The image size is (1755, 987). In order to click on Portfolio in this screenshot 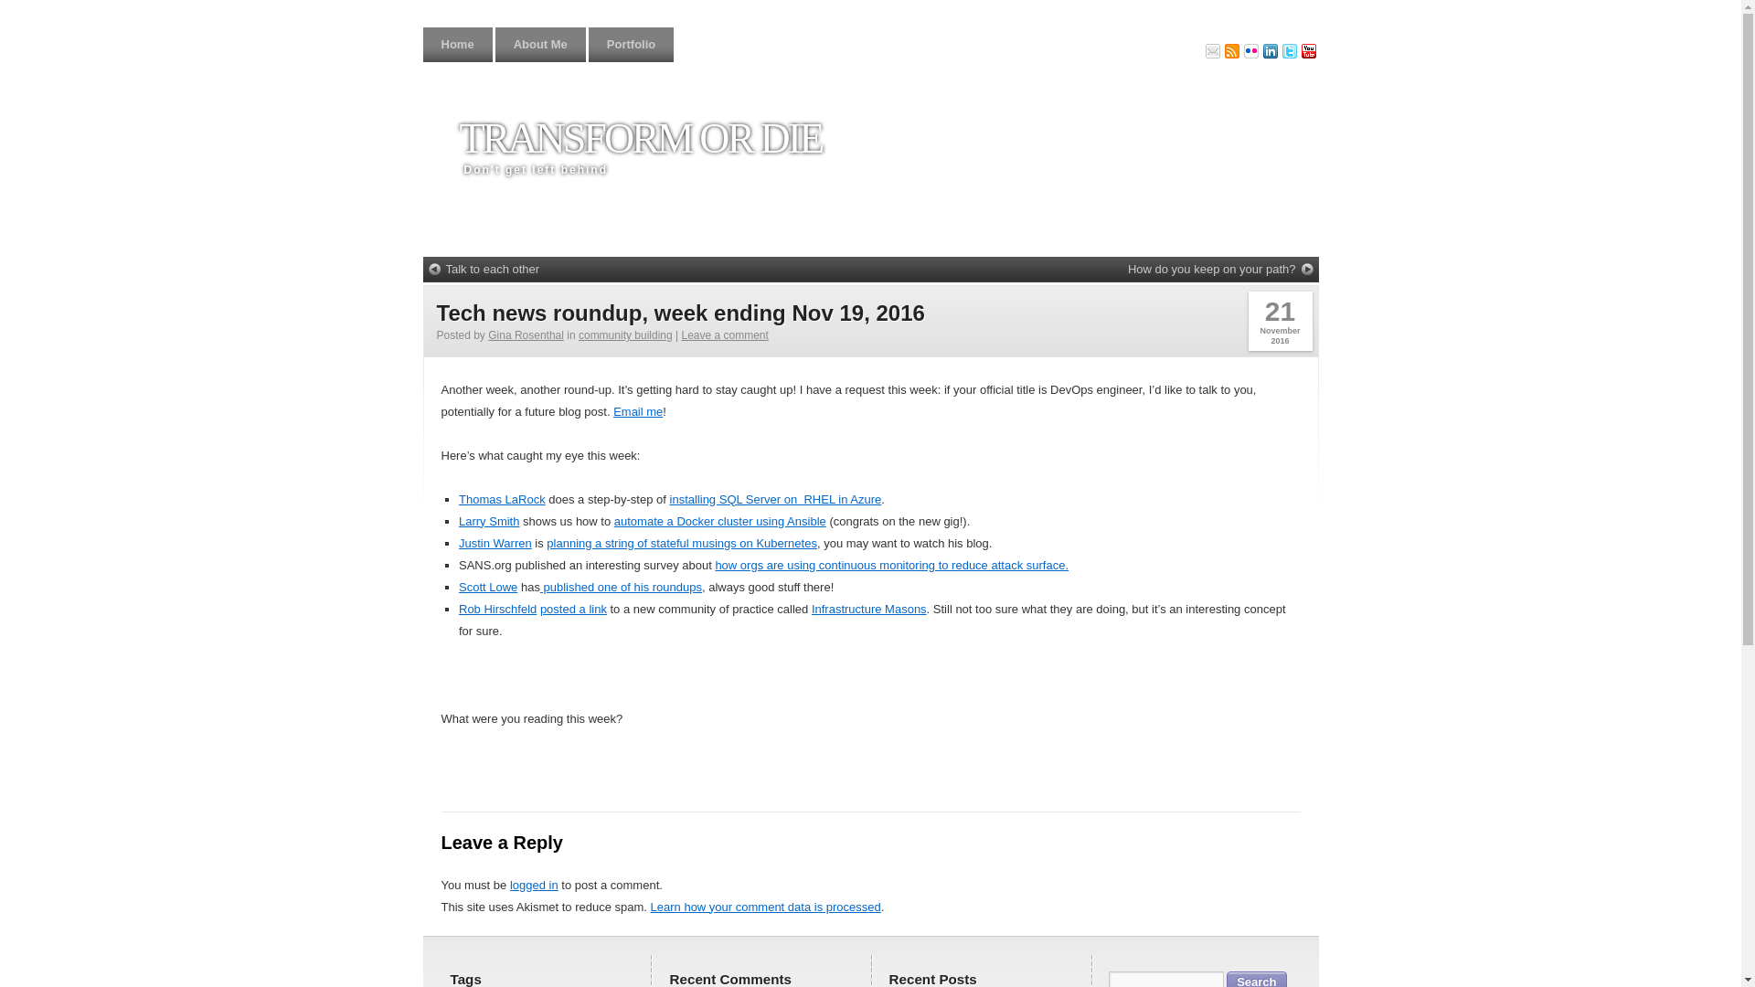, I will do `click(631, 45)`.